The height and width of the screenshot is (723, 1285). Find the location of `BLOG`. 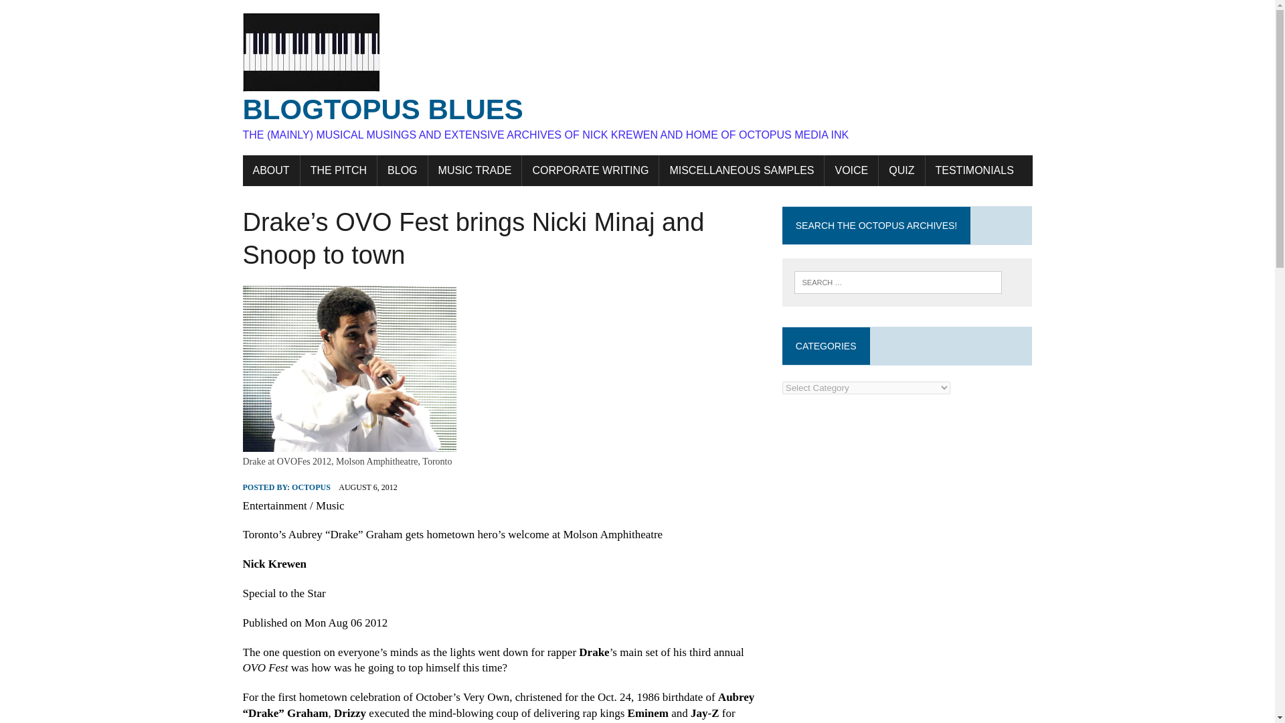

BLOG is located at coordinates (402, 170).